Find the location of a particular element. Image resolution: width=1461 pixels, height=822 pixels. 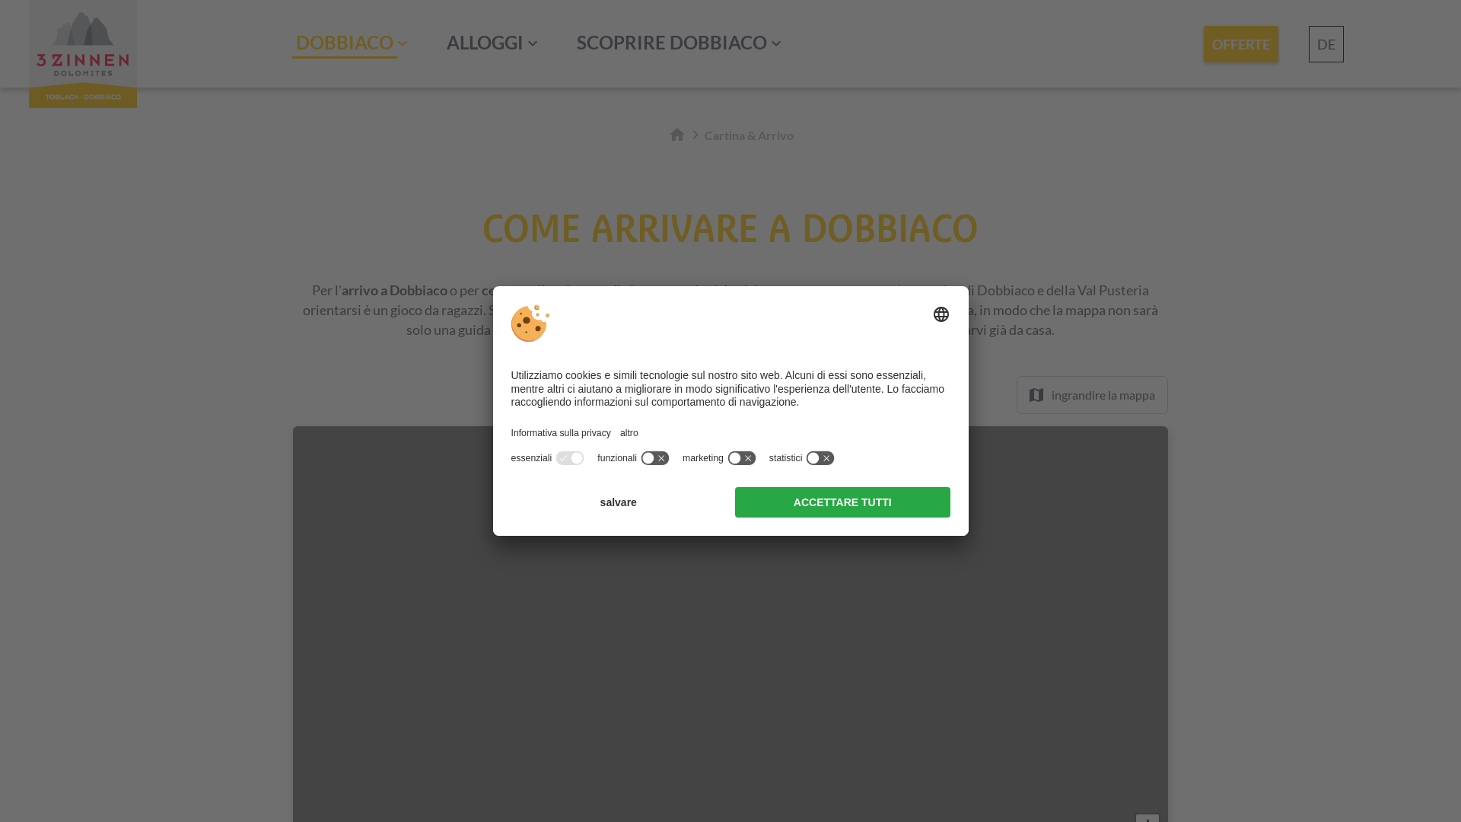

ALLOGGI is located at coordinates (485, 44).